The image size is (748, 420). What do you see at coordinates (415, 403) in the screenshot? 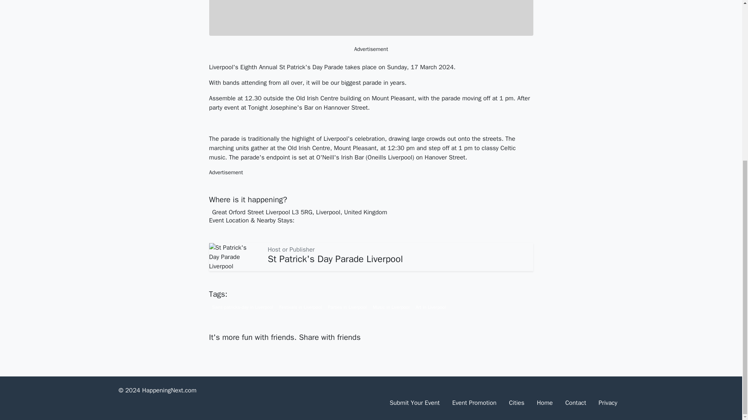
I see `Submit Your Event` at bounding box center [415, 403].